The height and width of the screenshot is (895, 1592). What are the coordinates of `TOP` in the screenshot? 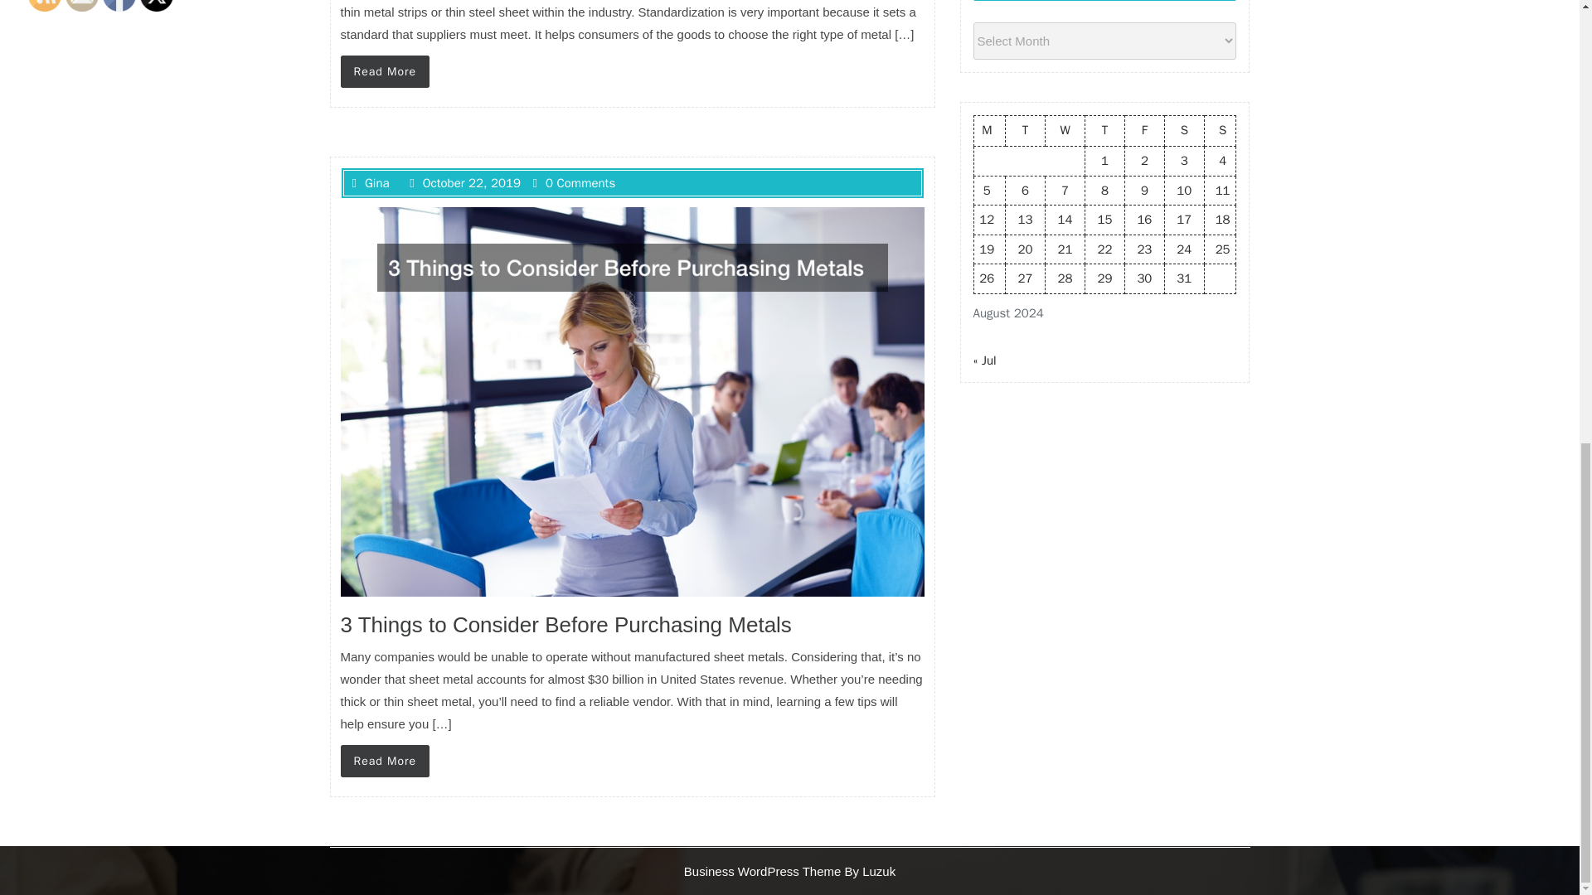 It's located at (1528, 98).